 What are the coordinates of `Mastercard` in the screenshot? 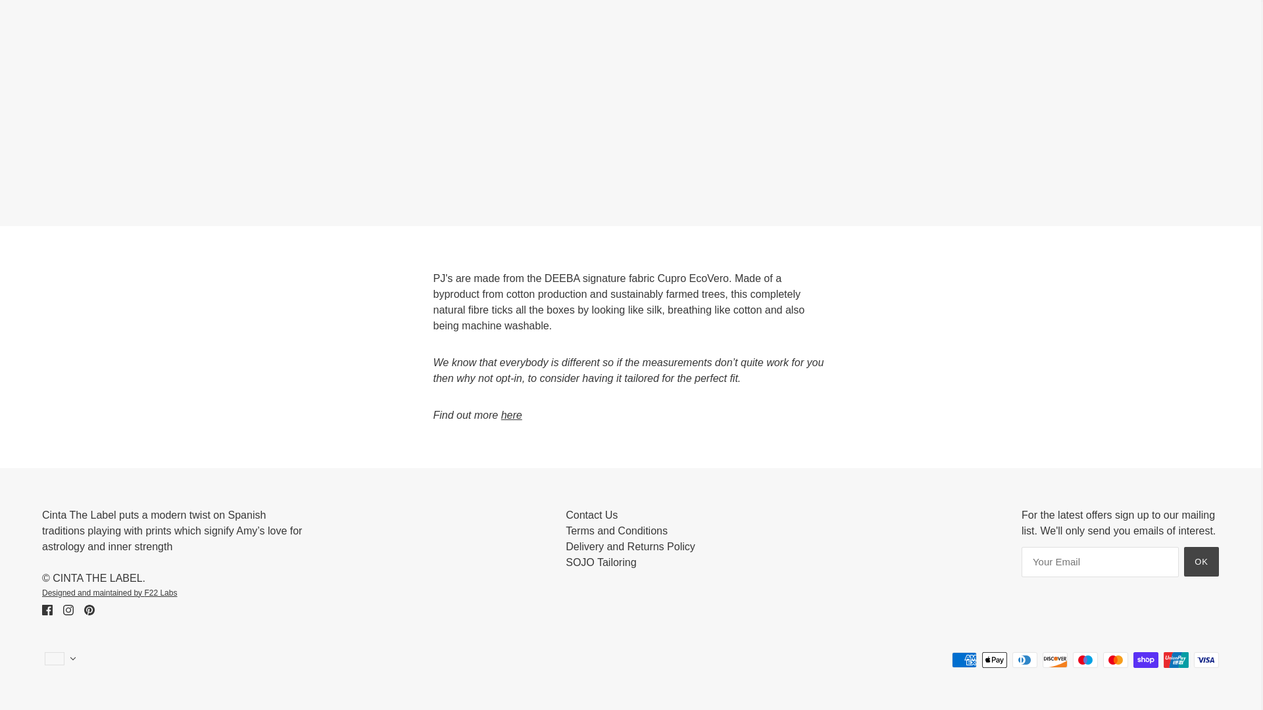 It's located at (1115, 660).